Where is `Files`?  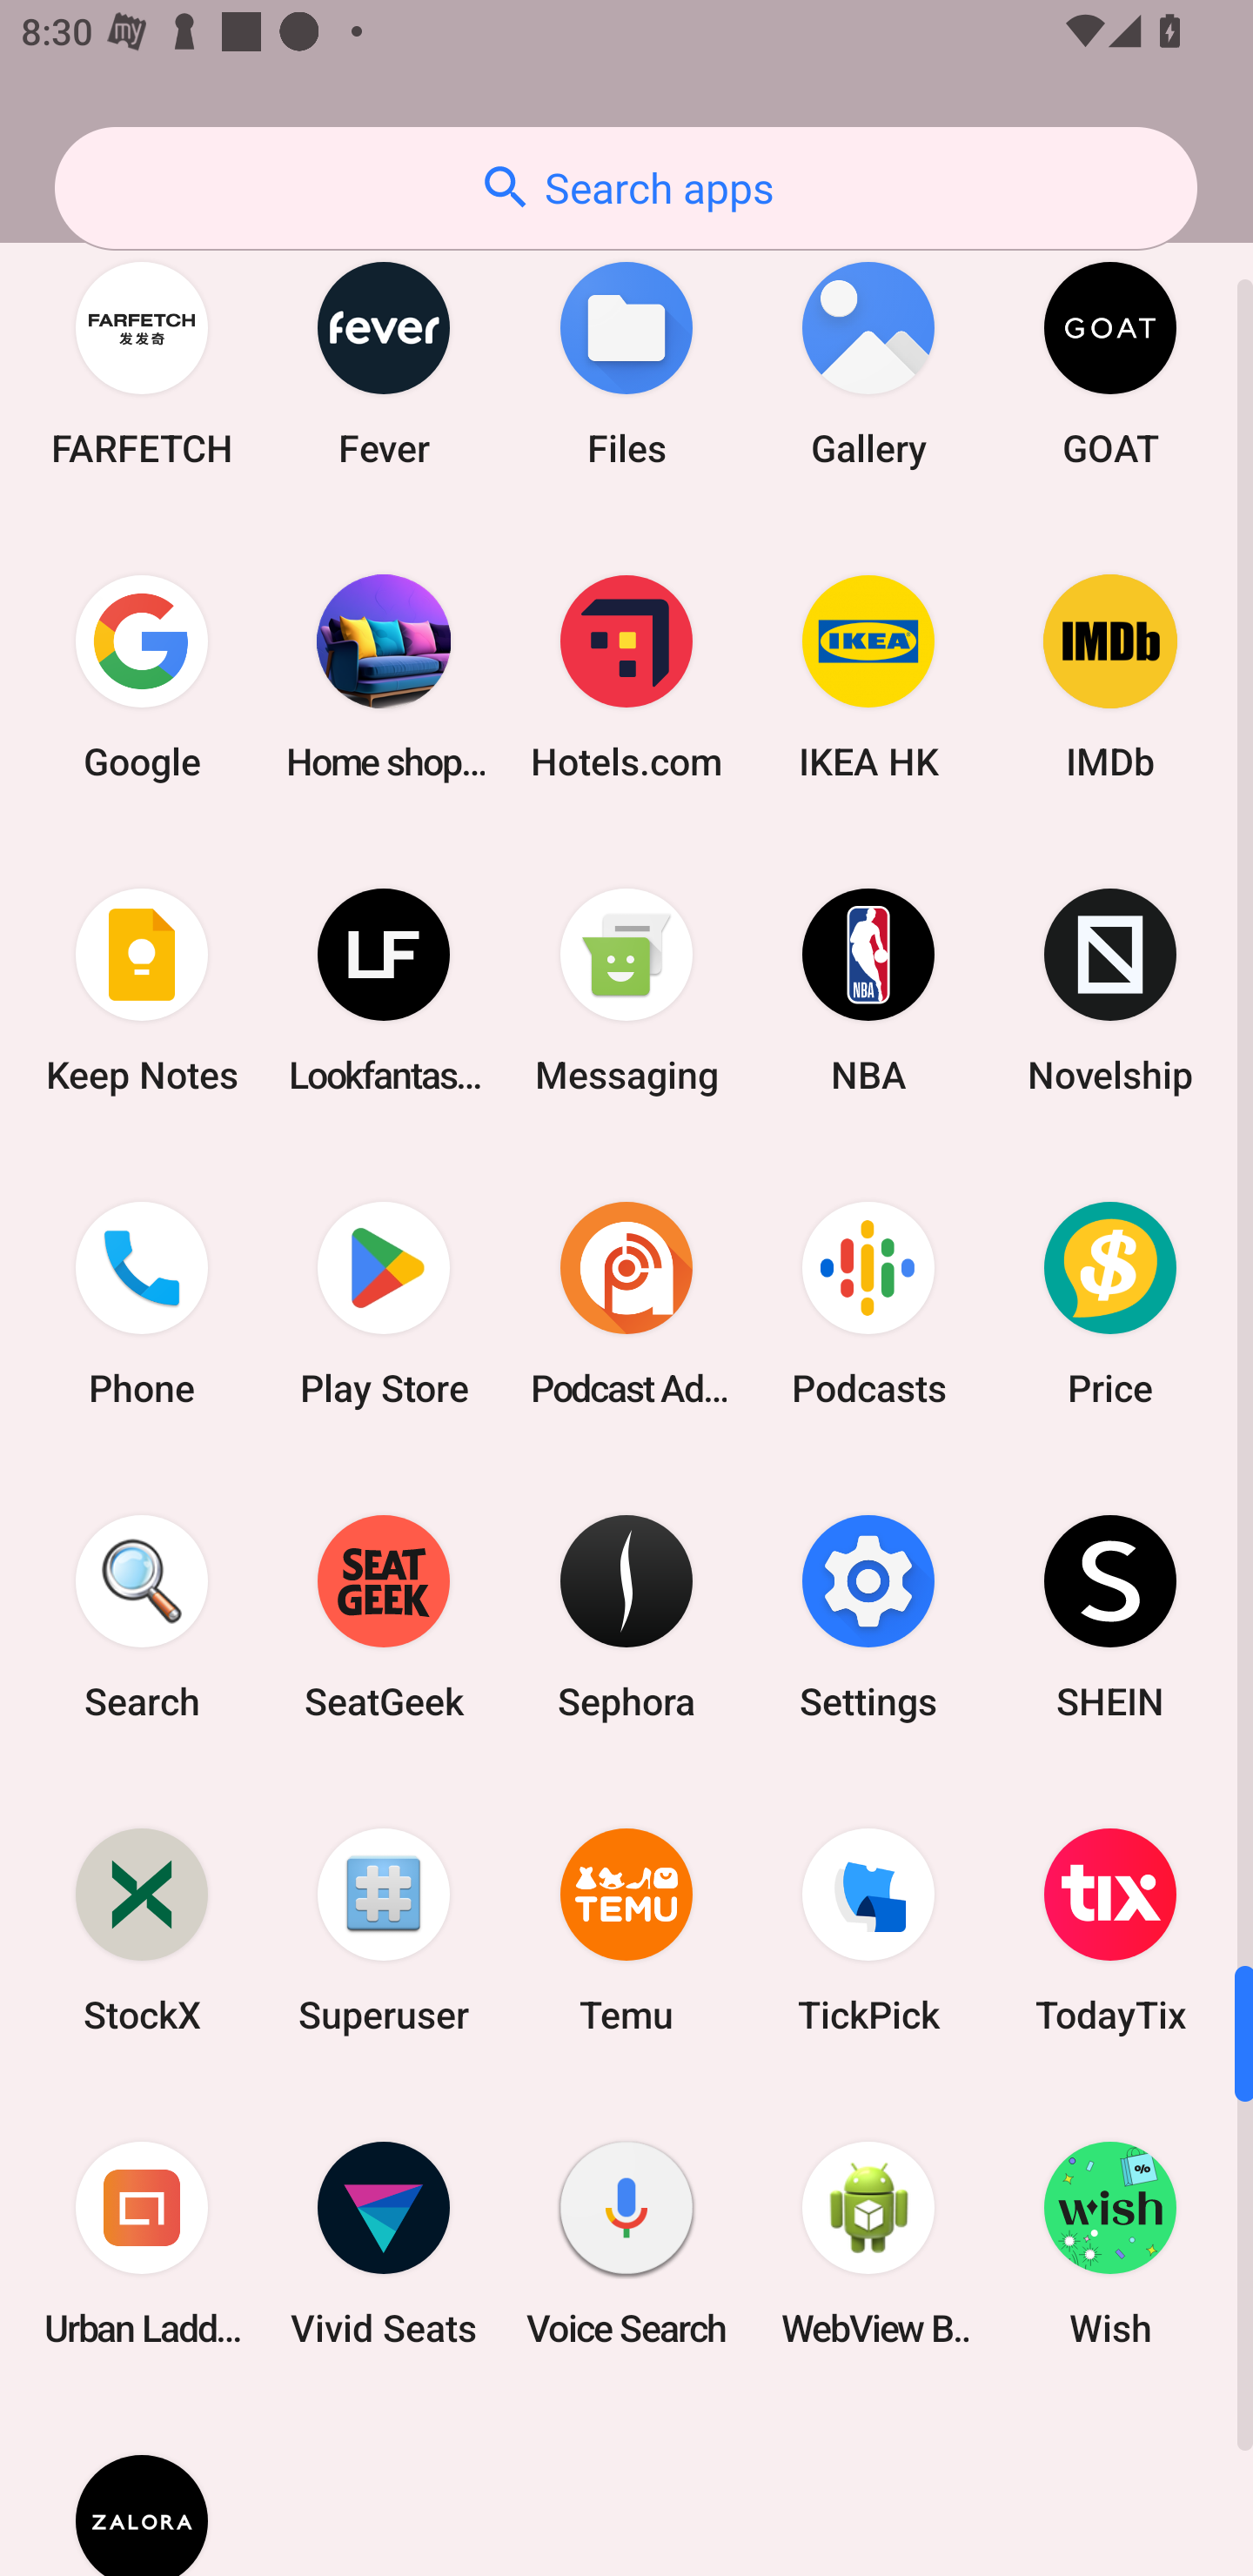
Files is located at coordinates (626, 362).